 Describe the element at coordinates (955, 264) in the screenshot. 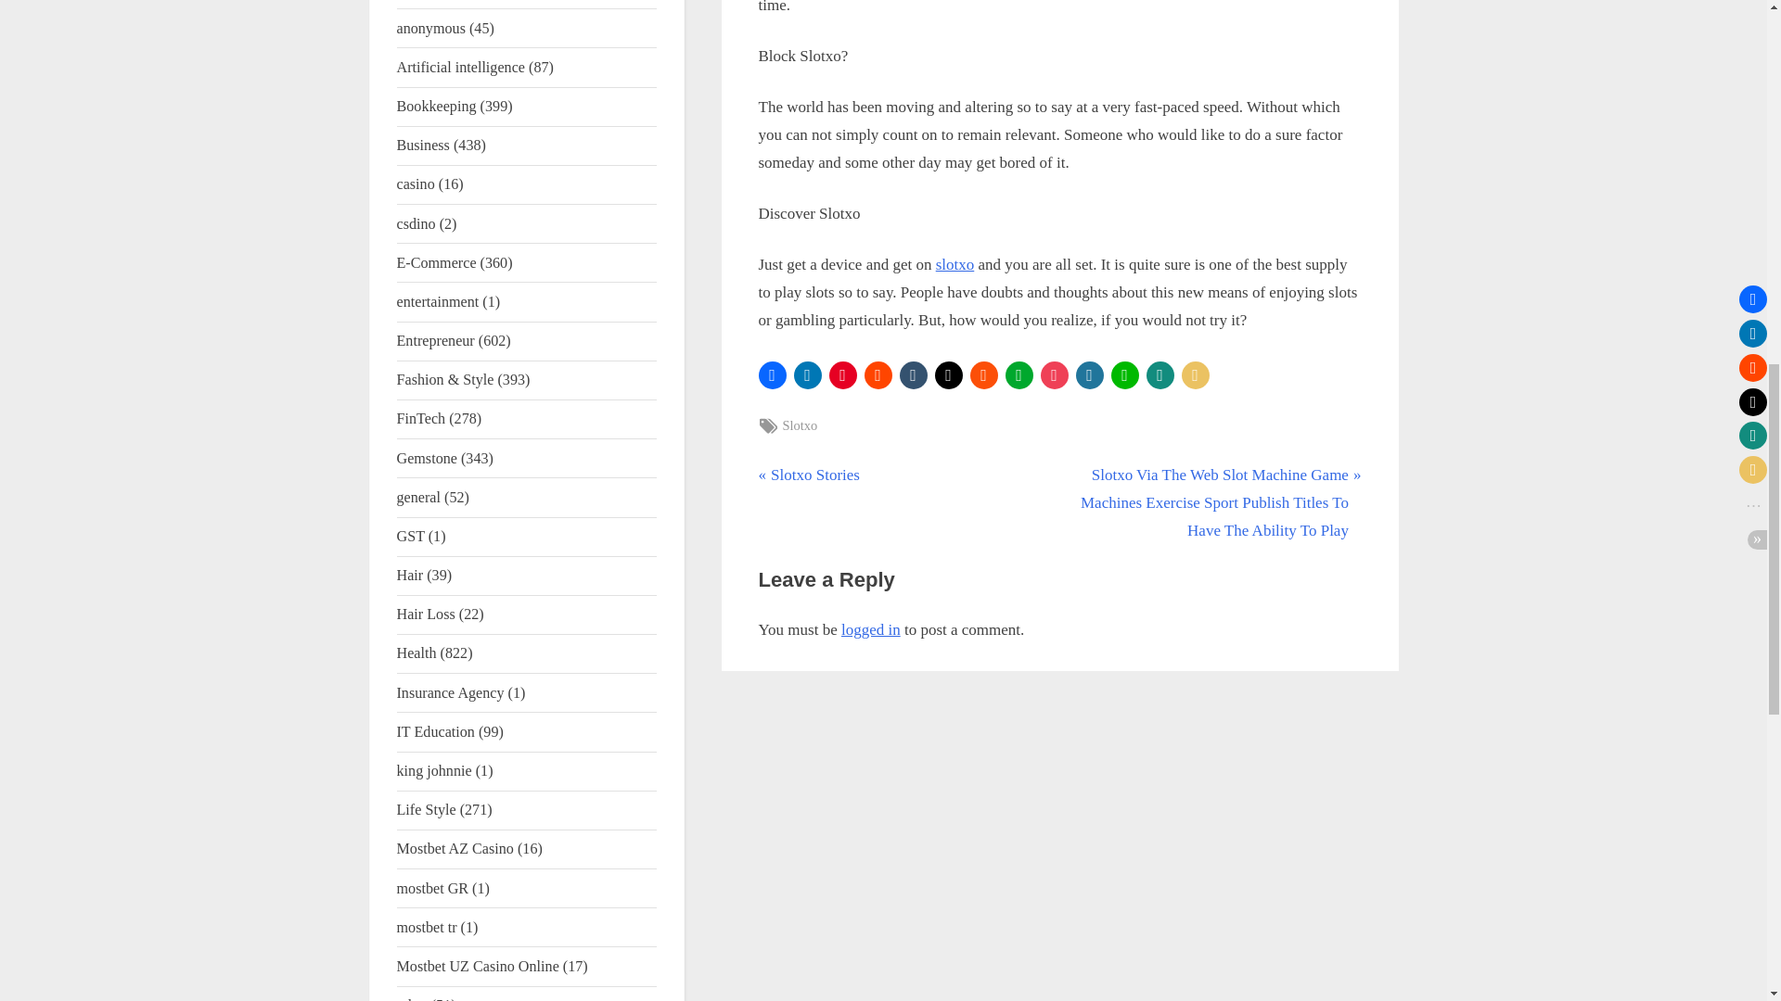

I see `Slotxo` at that location.